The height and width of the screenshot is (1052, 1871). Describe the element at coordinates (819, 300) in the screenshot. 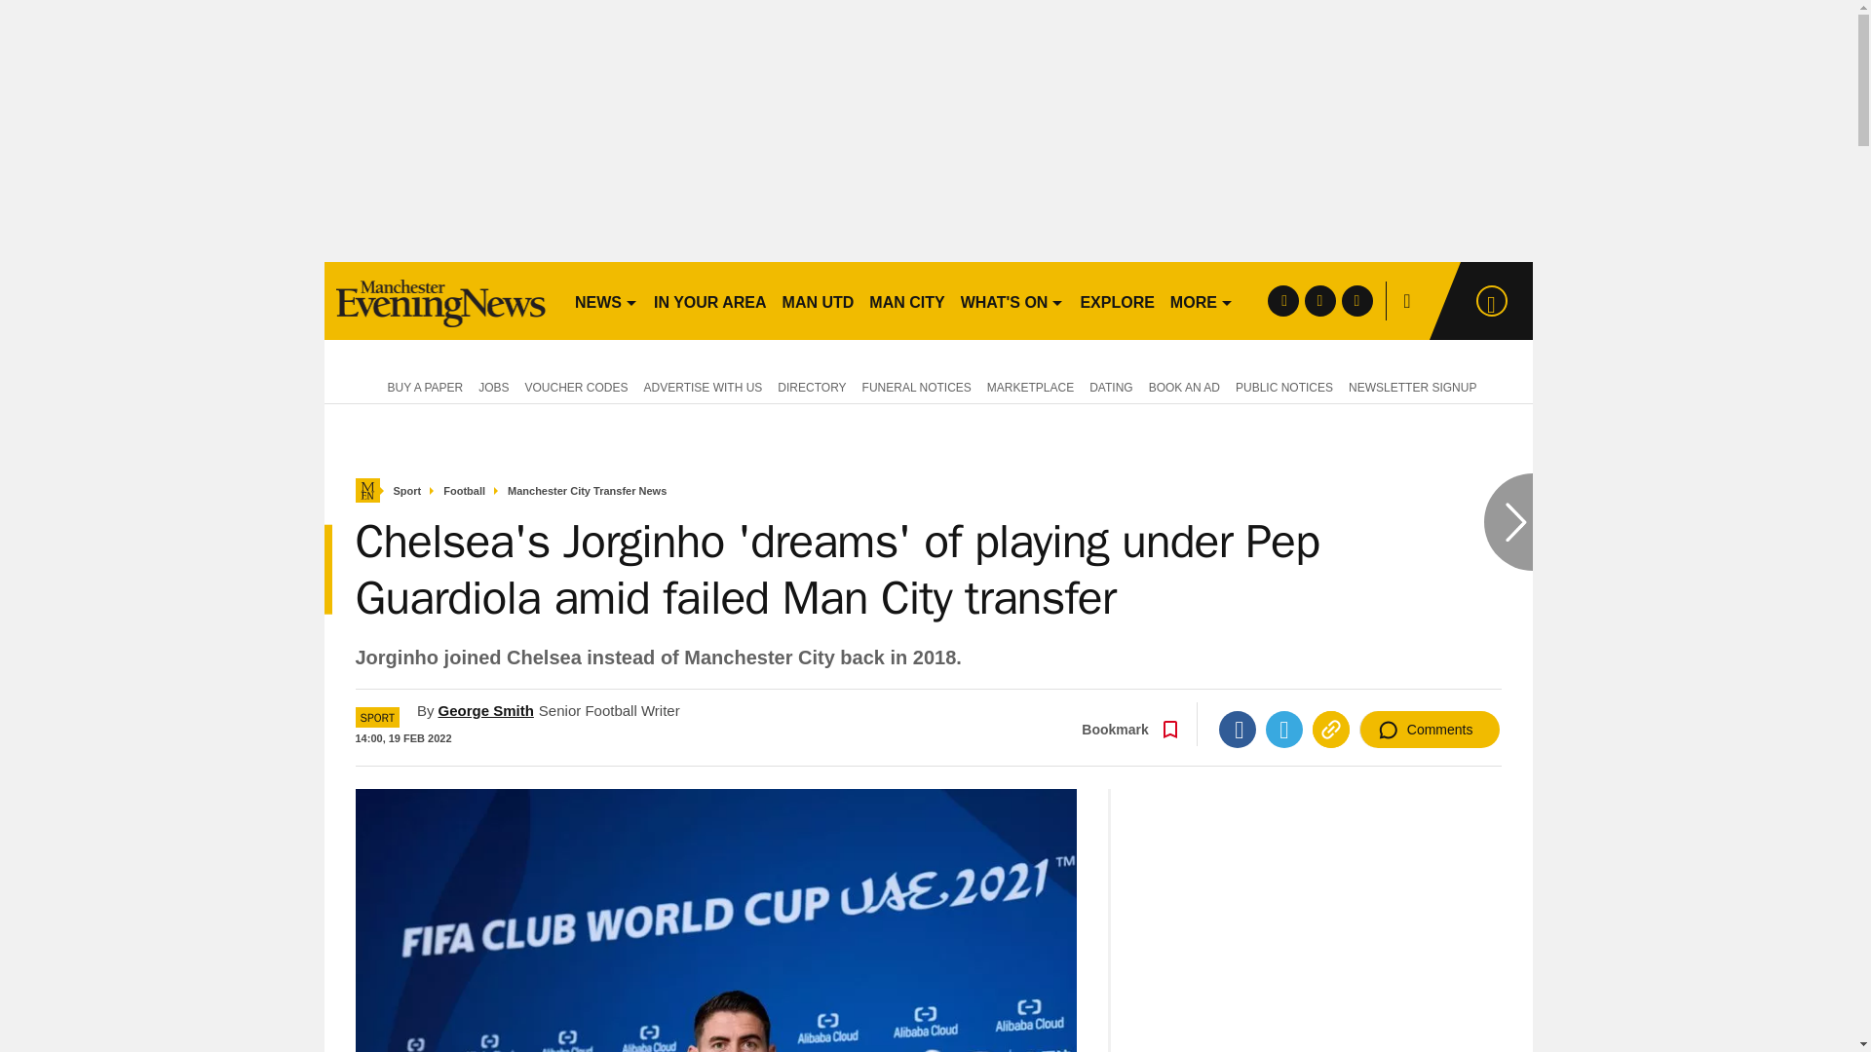

I see `MAN UTD` at that location.